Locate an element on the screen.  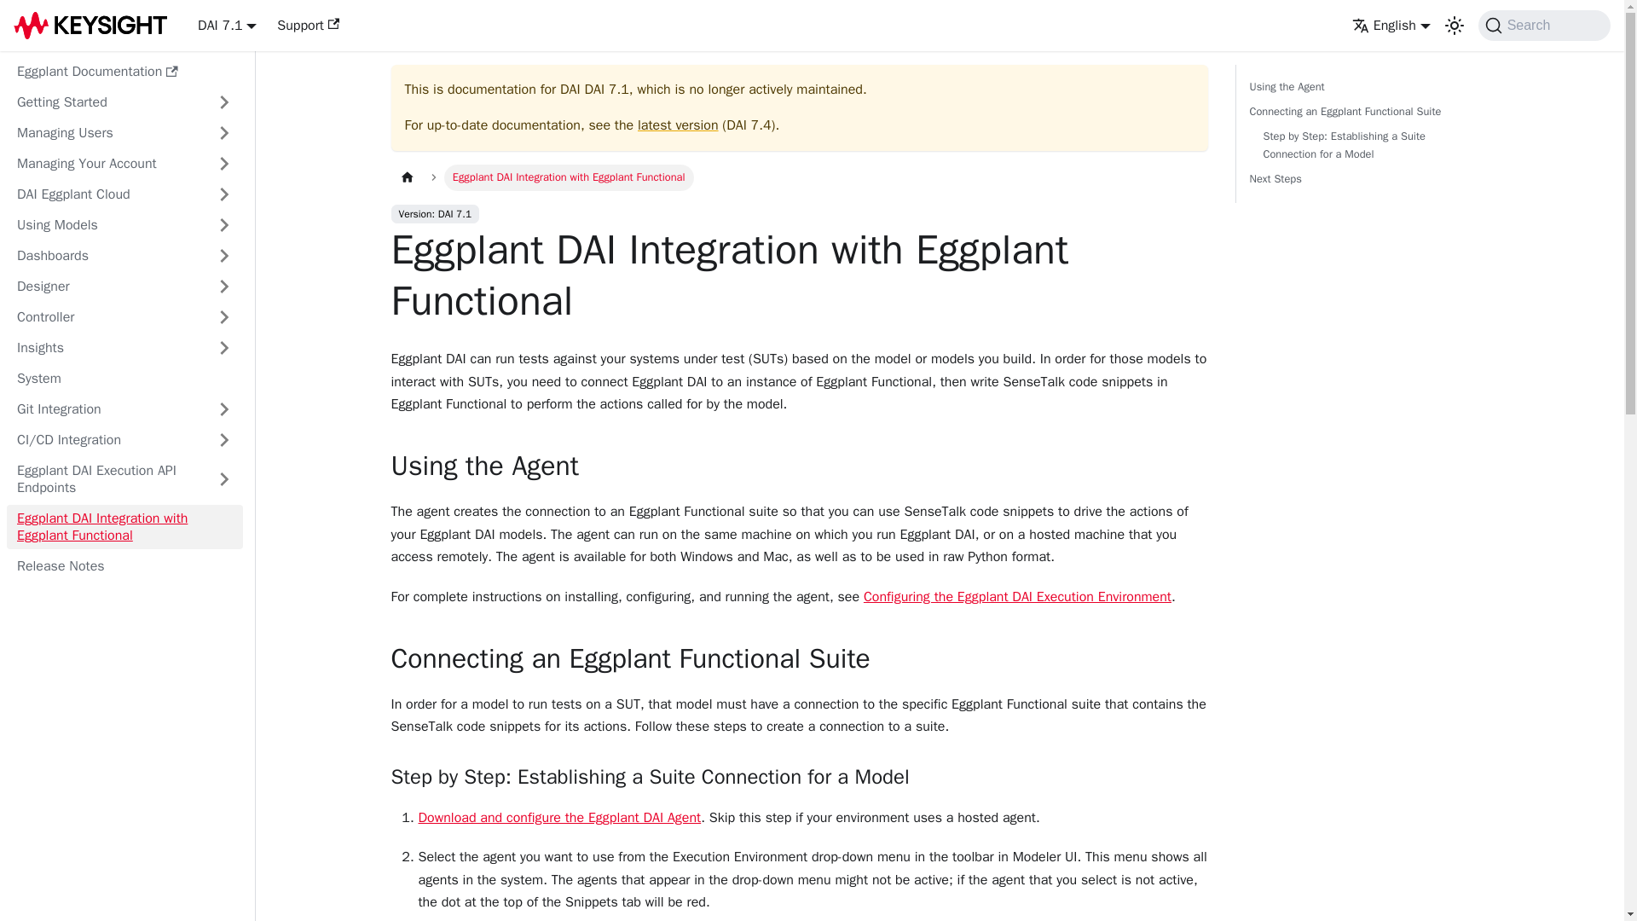
English is located at coordinates (1391, 26).